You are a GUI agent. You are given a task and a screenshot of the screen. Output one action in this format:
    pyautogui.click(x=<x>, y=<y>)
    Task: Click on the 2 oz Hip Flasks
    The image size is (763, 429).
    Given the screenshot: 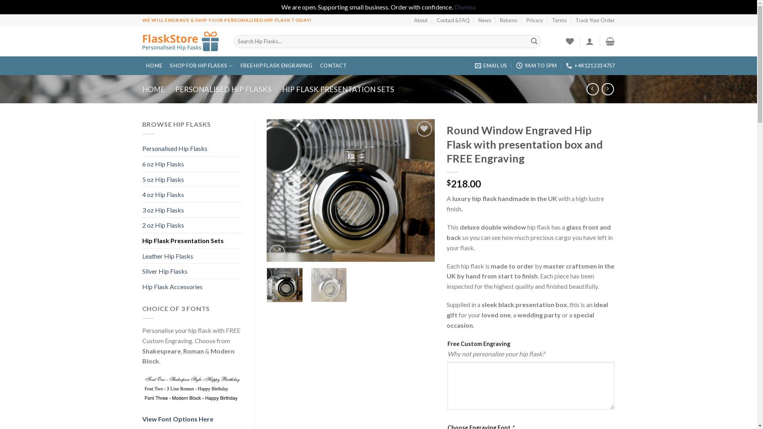 What is the action you would take?
    pyautogui.click(x=192, y=225)
    